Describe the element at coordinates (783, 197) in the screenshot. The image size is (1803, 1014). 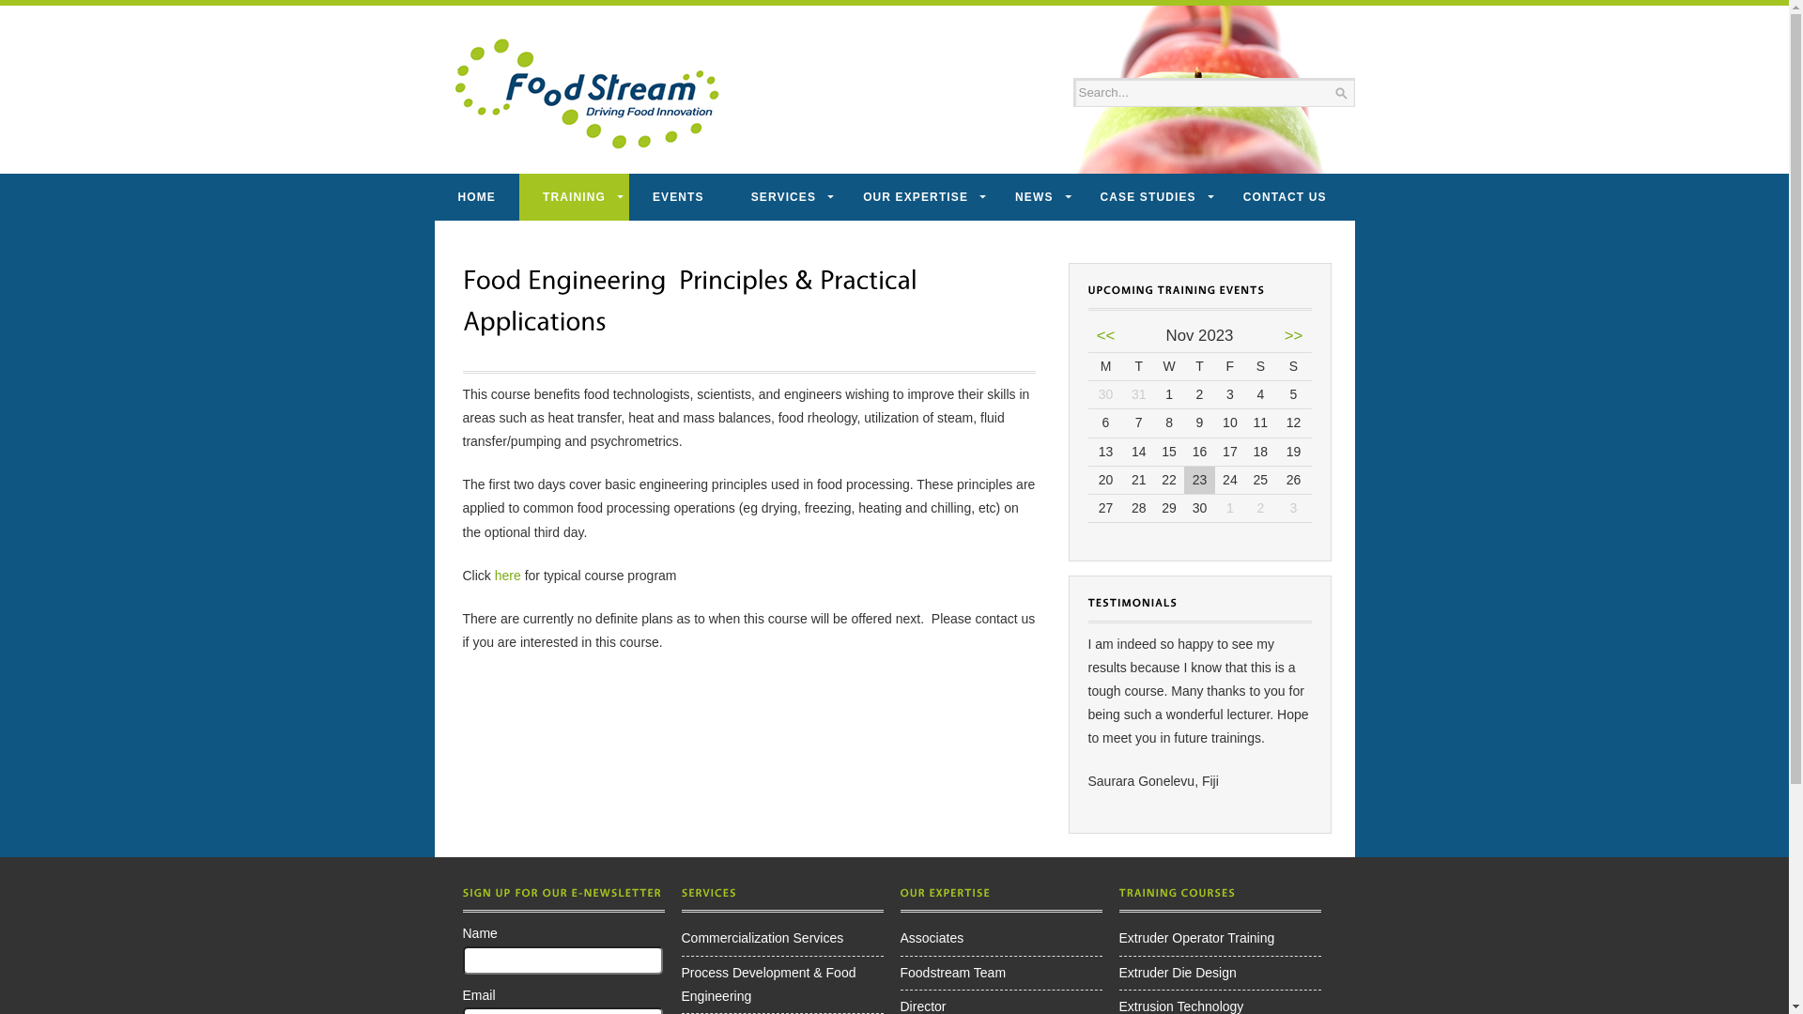
I see `SERVICES` at that location.